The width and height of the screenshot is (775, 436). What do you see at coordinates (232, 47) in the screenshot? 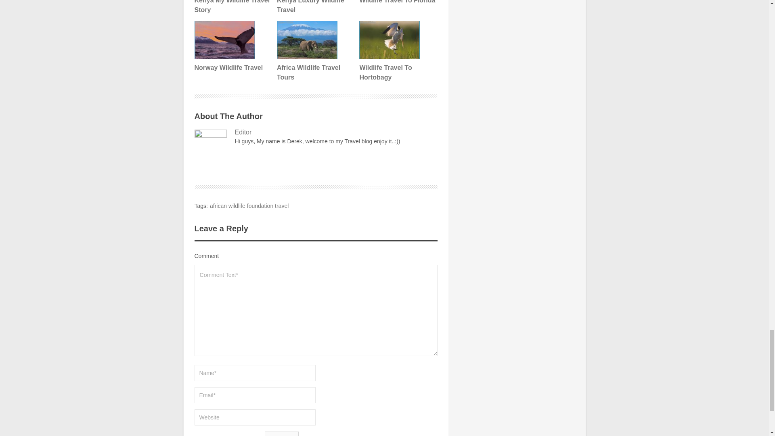
I see `Norway Wildlife Travel` at bounding box center [232, 47].